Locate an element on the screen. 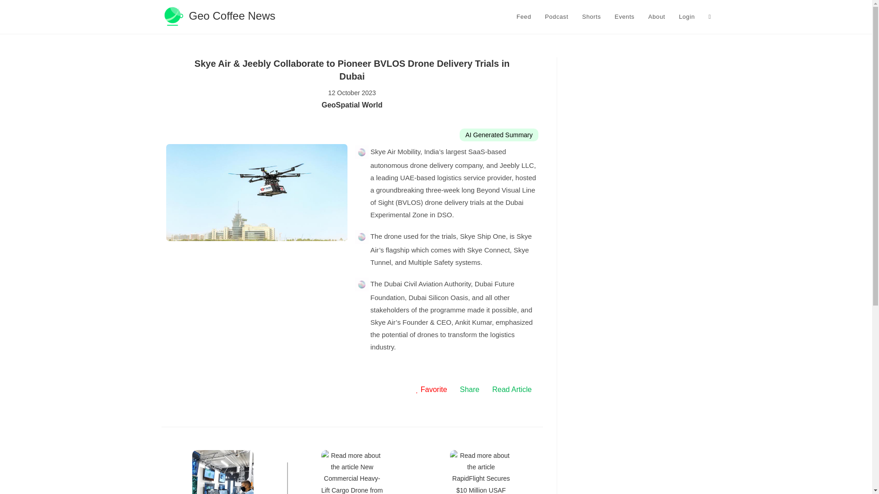  Events is located at coordinates (624, 17).